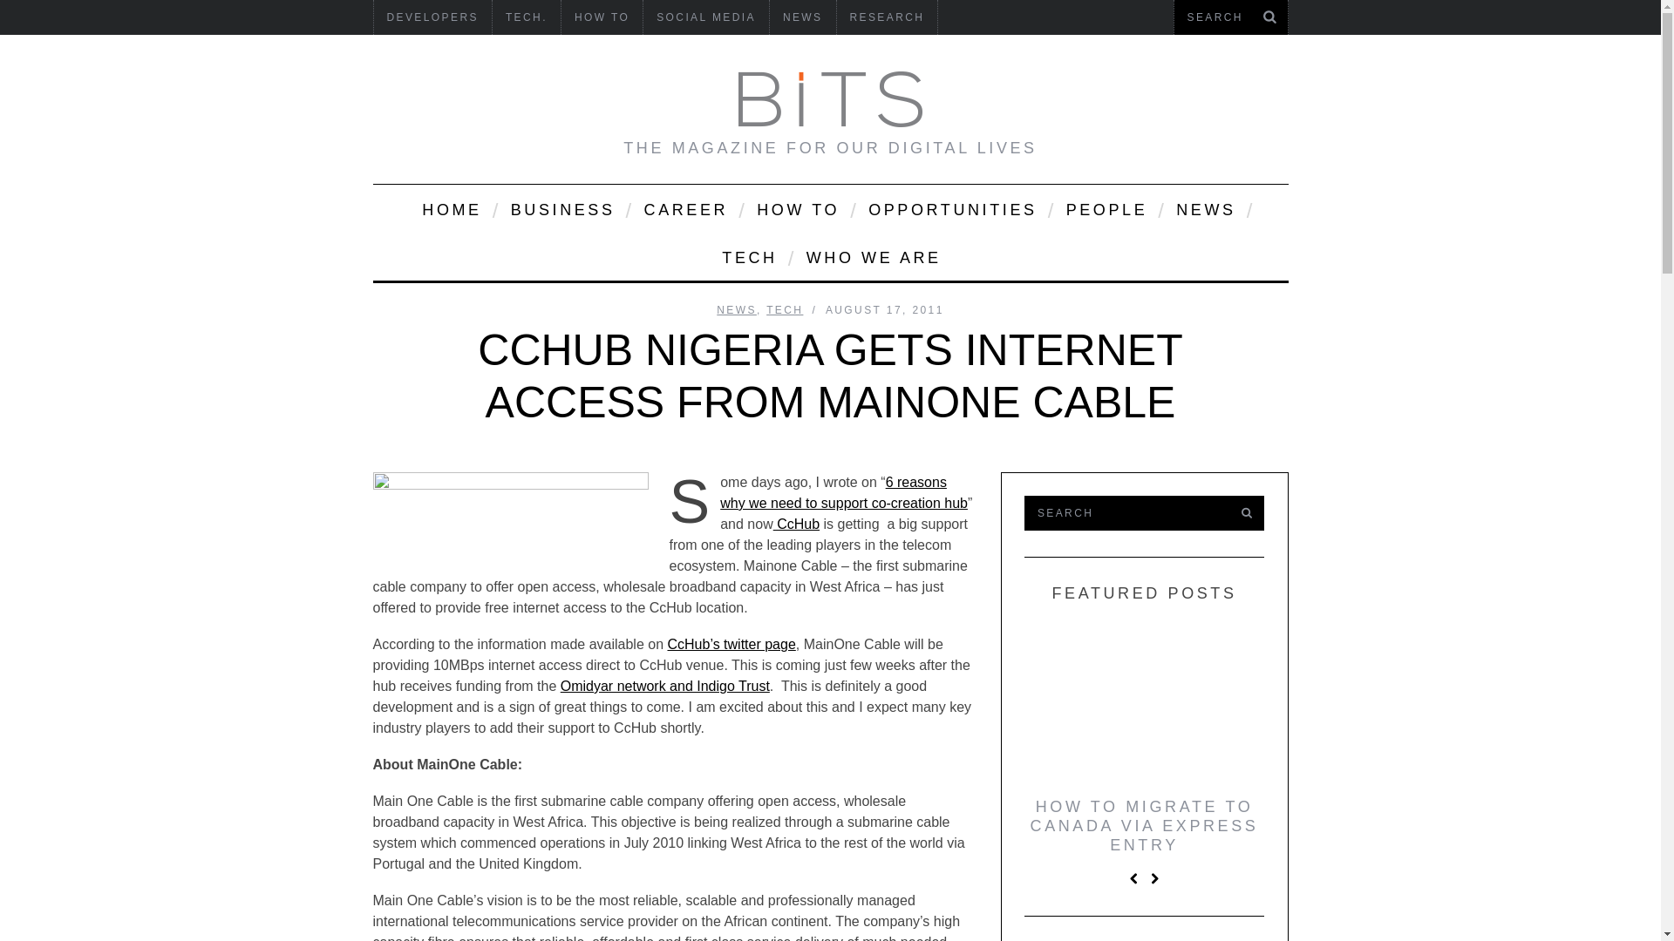 This screenshot has width=1674, height=941. What do you see at coordinates (1123, 513) in the screenshot?
I see `Search` at bounding box center [1123, 513].